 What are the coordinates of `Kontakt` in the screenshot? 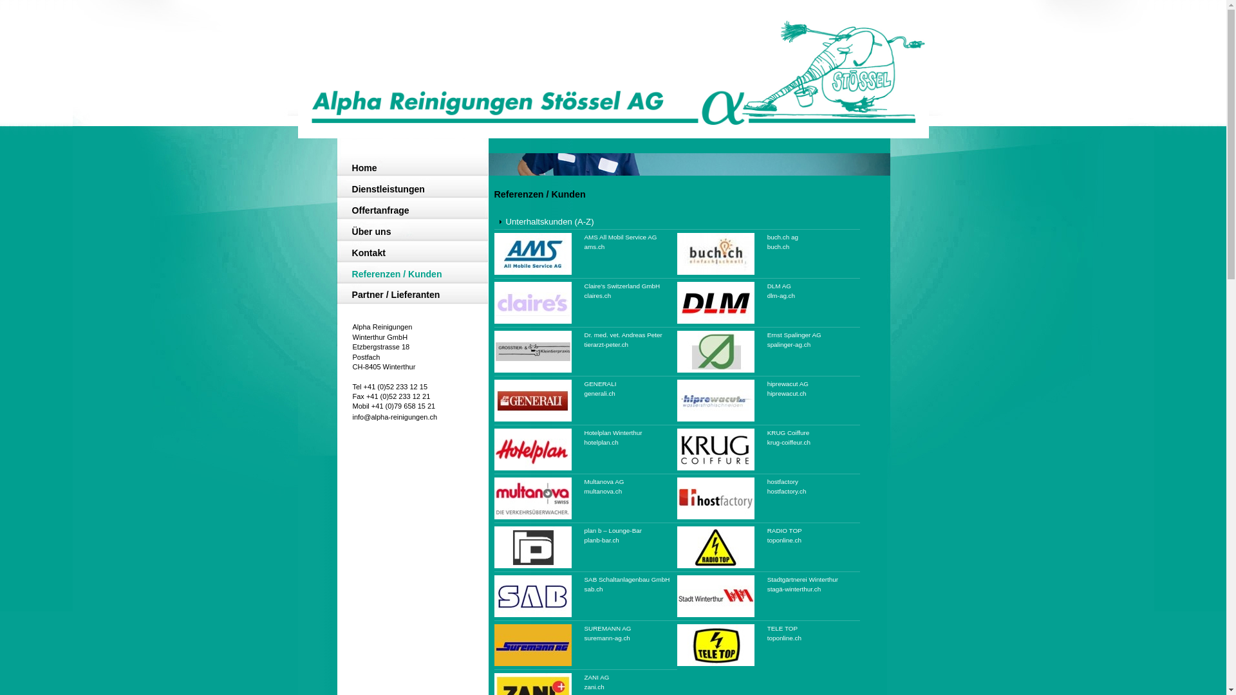 It's located at (408, 254).